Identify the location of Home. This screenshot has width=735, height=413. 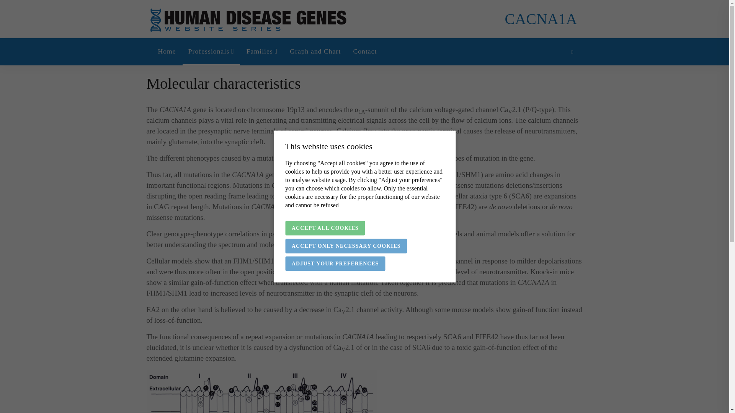
(167, 52).